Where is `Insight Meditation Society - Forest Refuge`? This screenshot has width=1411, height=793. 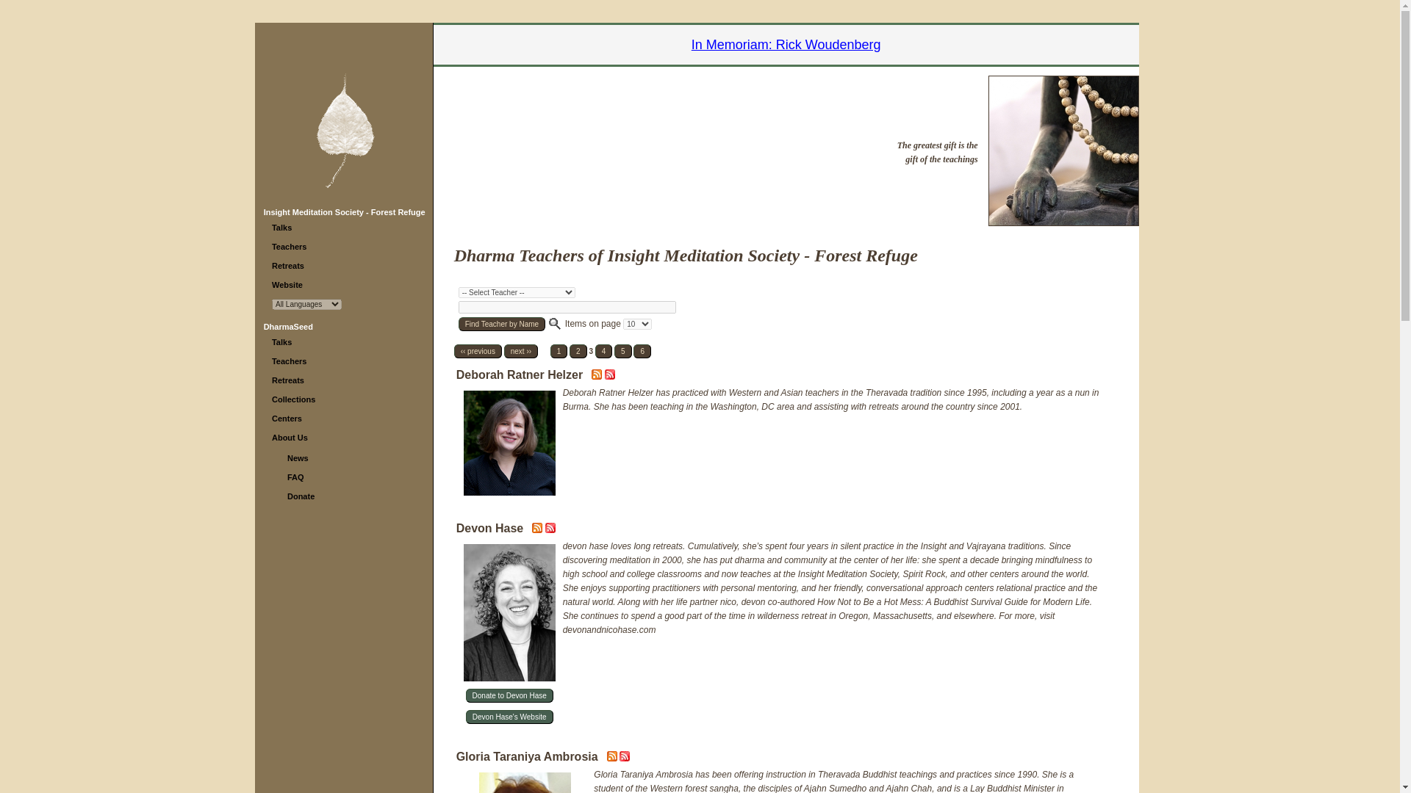
Insight Meditation Society - Forest Refuge is located at coordinates (345, 211).